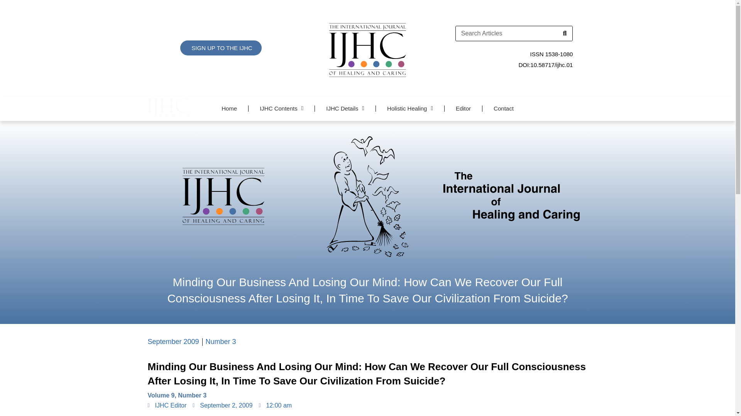 This screenshot has height=416, width=741. Describe the element at coordinates (503, 109) in the screenshot. I see `Contact` at that location.